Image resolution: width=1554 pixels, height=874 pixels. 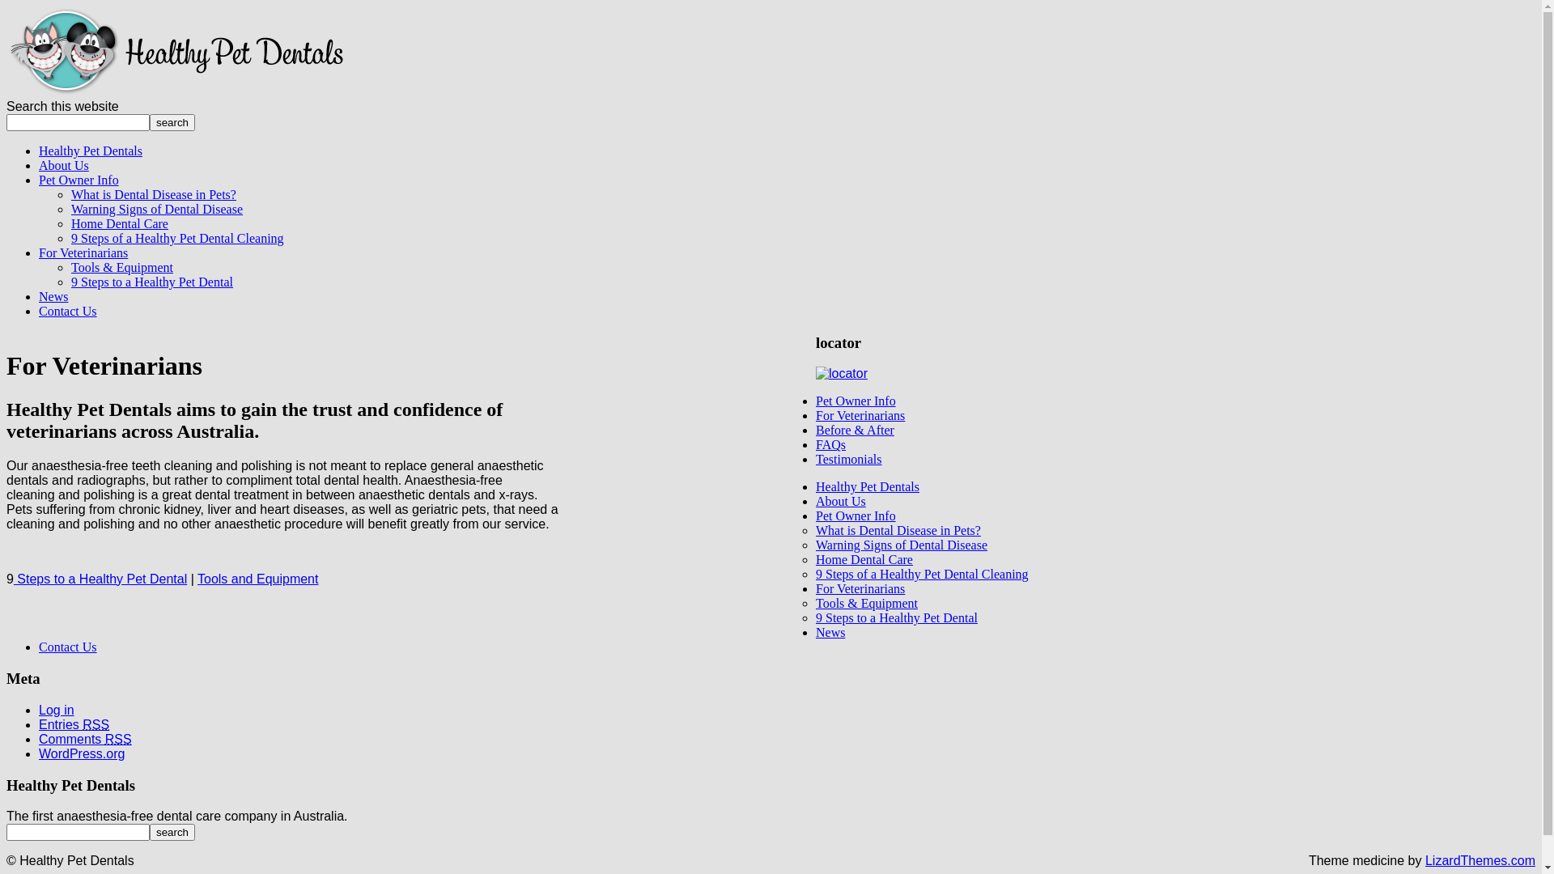 What do you see at coordinates (100, 578) in the screenshot?
I see ` Steps to a Healthy Pet Dental` at bounding box center [100, 578].